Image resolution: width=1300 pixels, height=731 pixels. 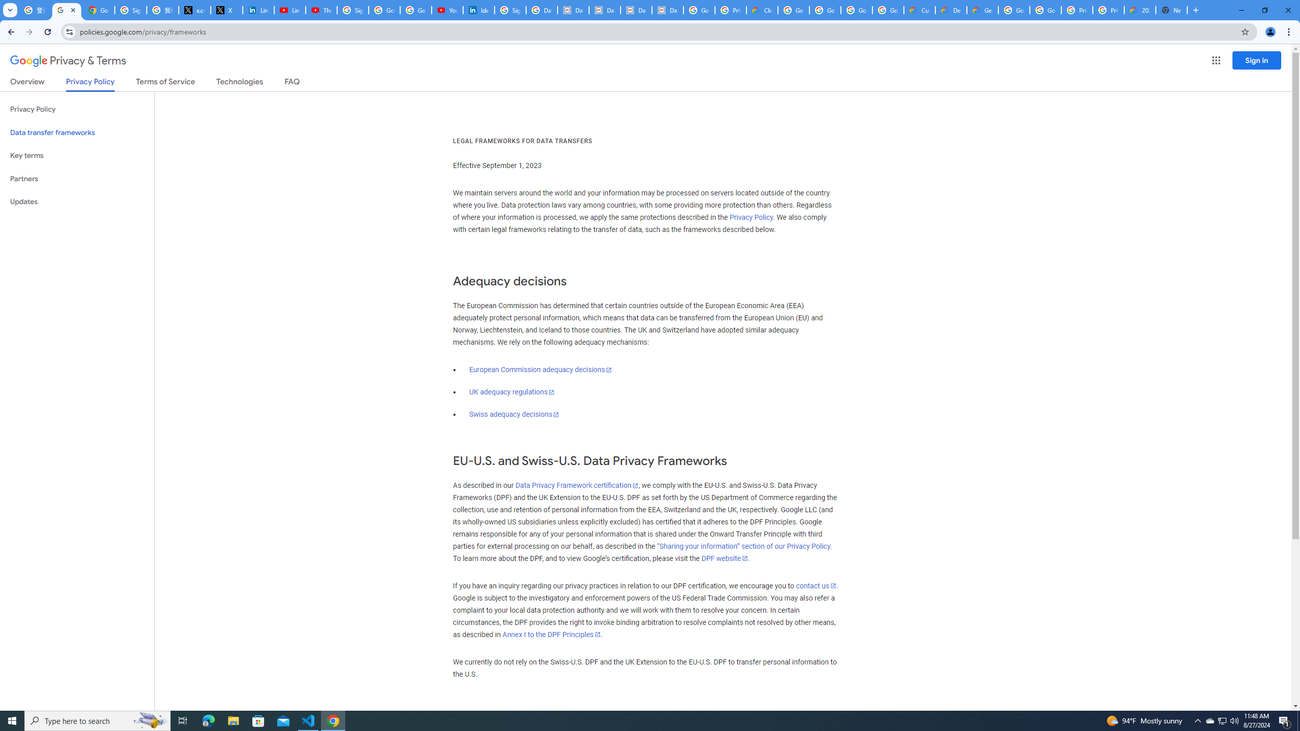 What do you see at coordinates (1046, 10) in the screenshot?
I see `Google Cloud Platform` at bounding box center [1046, 10].